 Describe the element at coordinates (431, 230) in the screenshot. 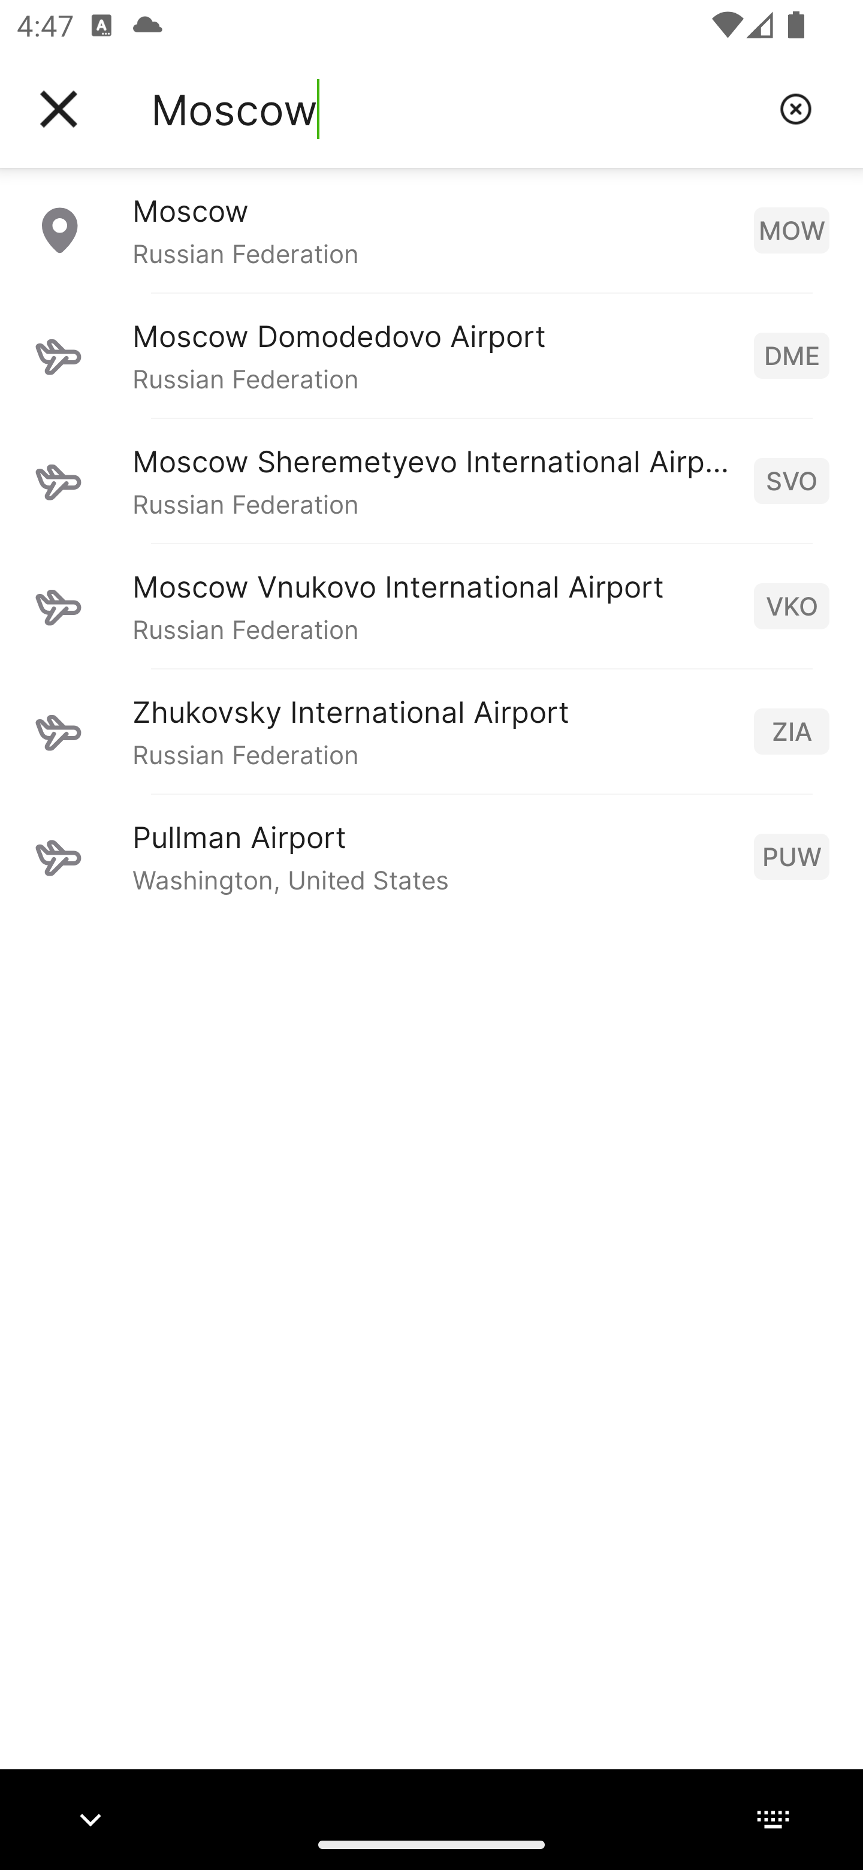

I see `Moscow Russian Federation MOW` at that location.